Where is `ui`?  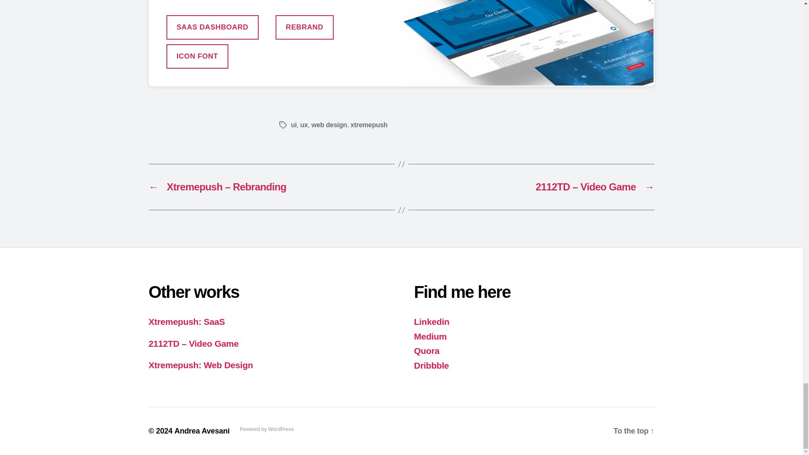 ui is located at coordinates (293, 125).